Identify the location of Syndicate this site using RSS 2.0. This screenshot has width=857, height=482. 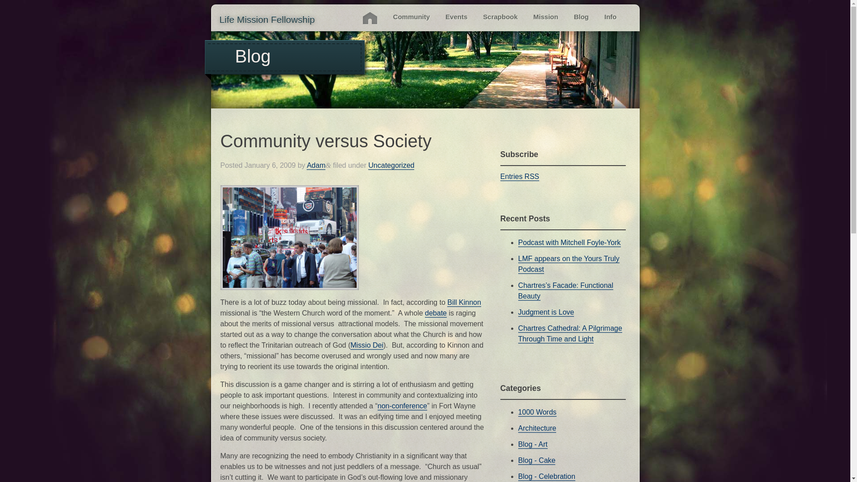
(520, 177).